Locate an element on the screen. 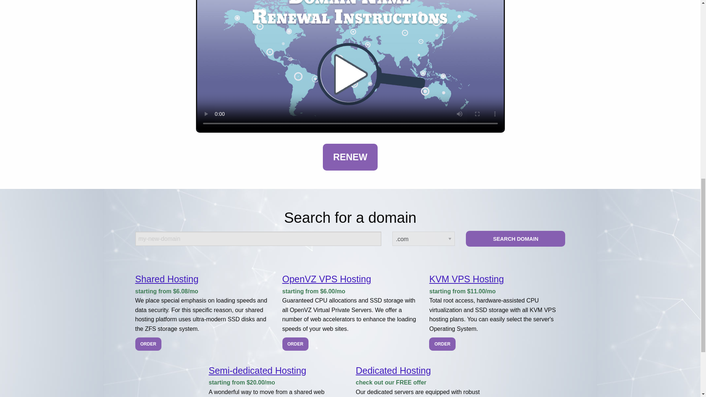 The width and height of the screenshot is (706, 397). Order is located at coordinates (296, 344).